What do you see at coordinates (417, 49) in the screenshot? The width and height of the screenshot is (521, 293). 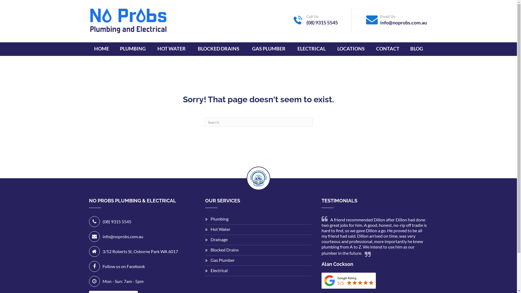 I see `BLOG` at bounding box center [417, 49].